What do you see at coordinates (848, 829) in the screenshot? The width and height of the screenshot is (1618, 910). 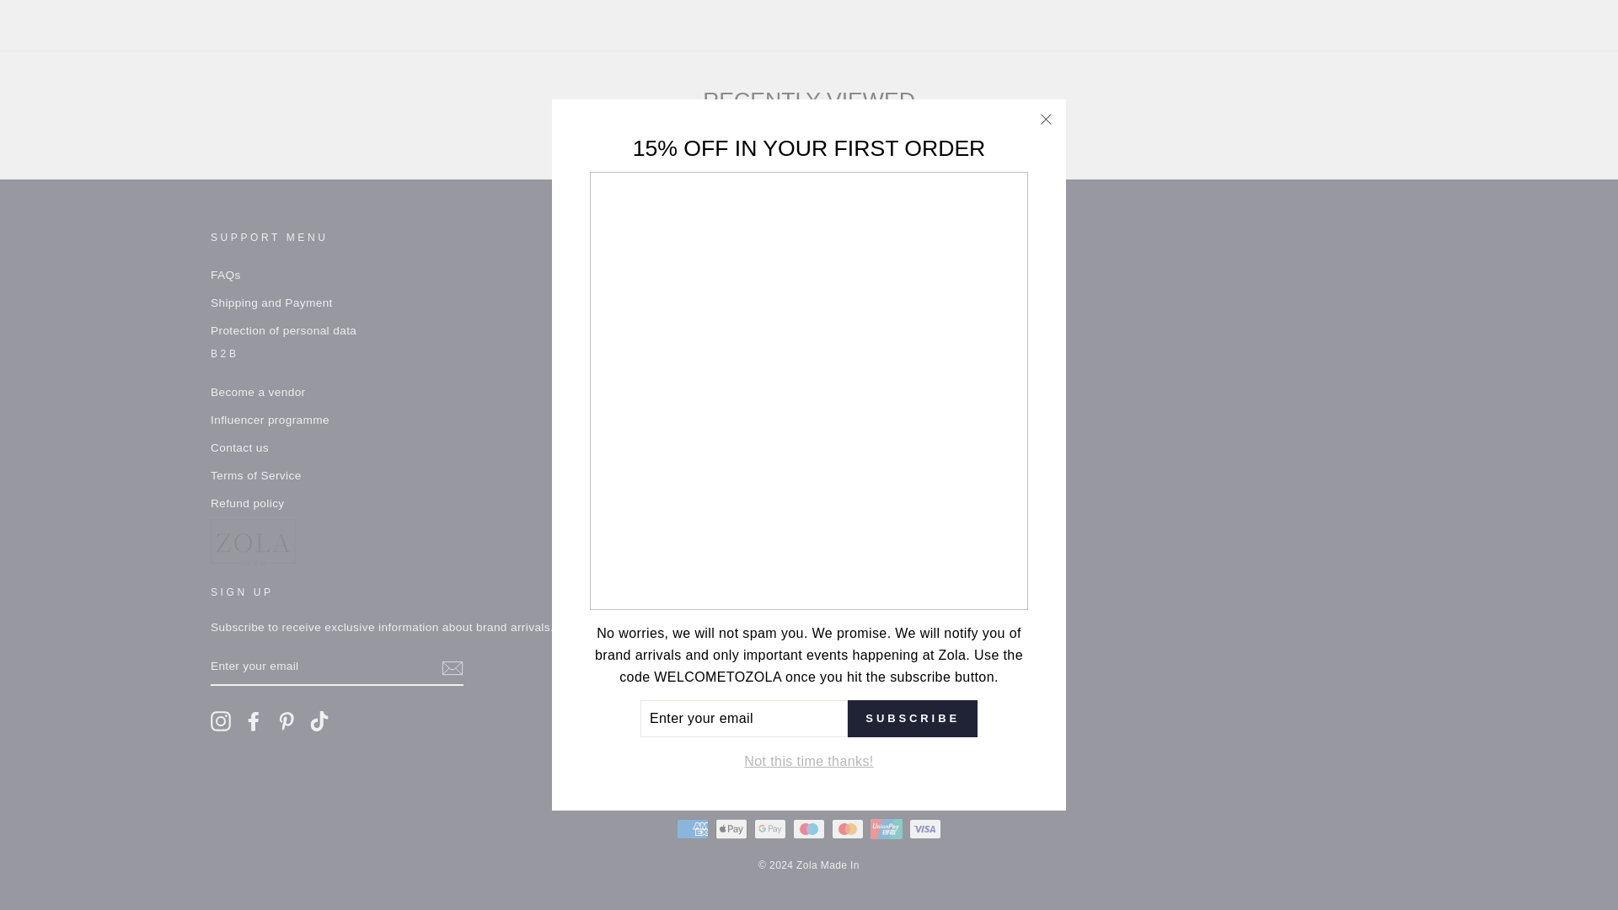 I see `Mastercard` at bounding box center [848, 829].